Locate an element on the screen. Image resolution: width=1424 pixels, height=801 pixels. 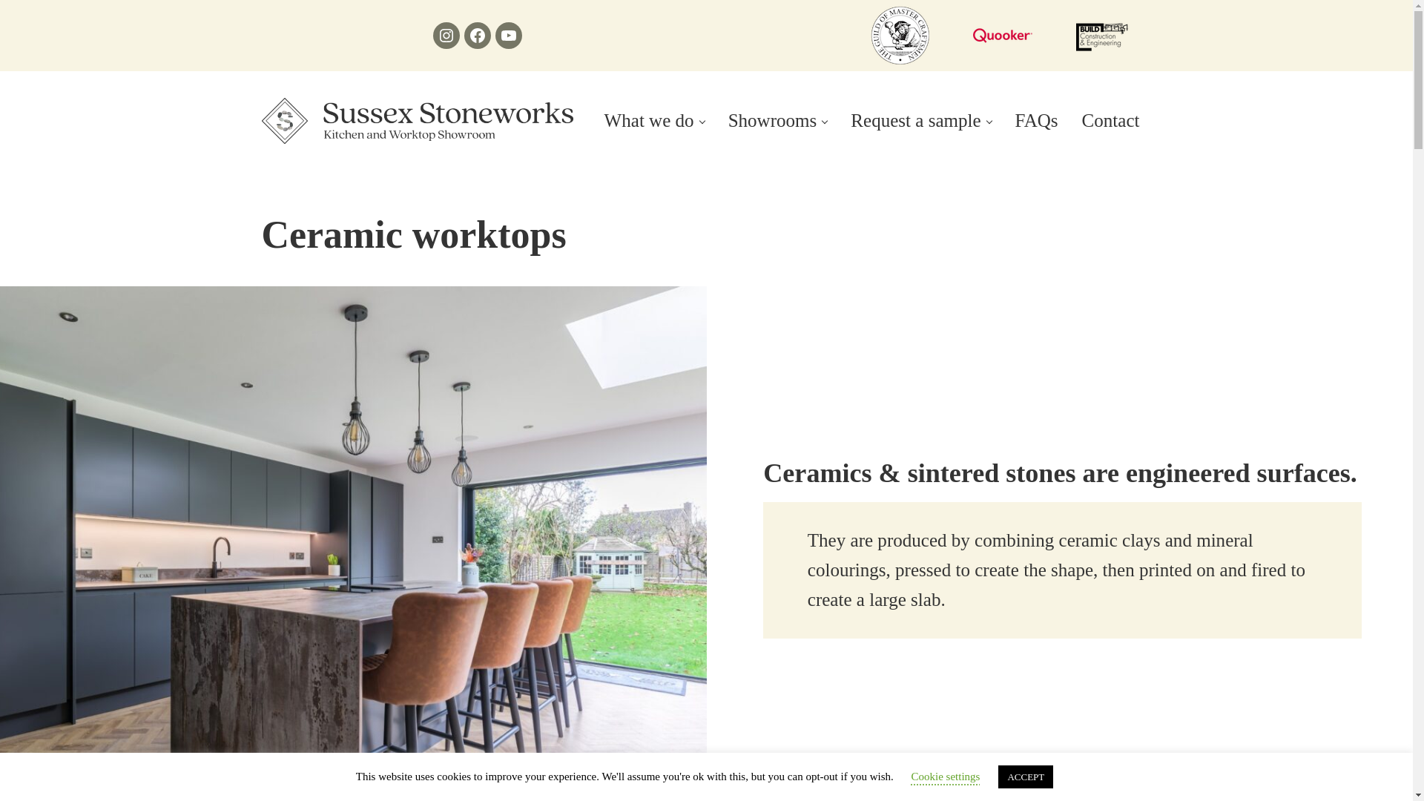
Facebook is located at coordinates (478, 36).